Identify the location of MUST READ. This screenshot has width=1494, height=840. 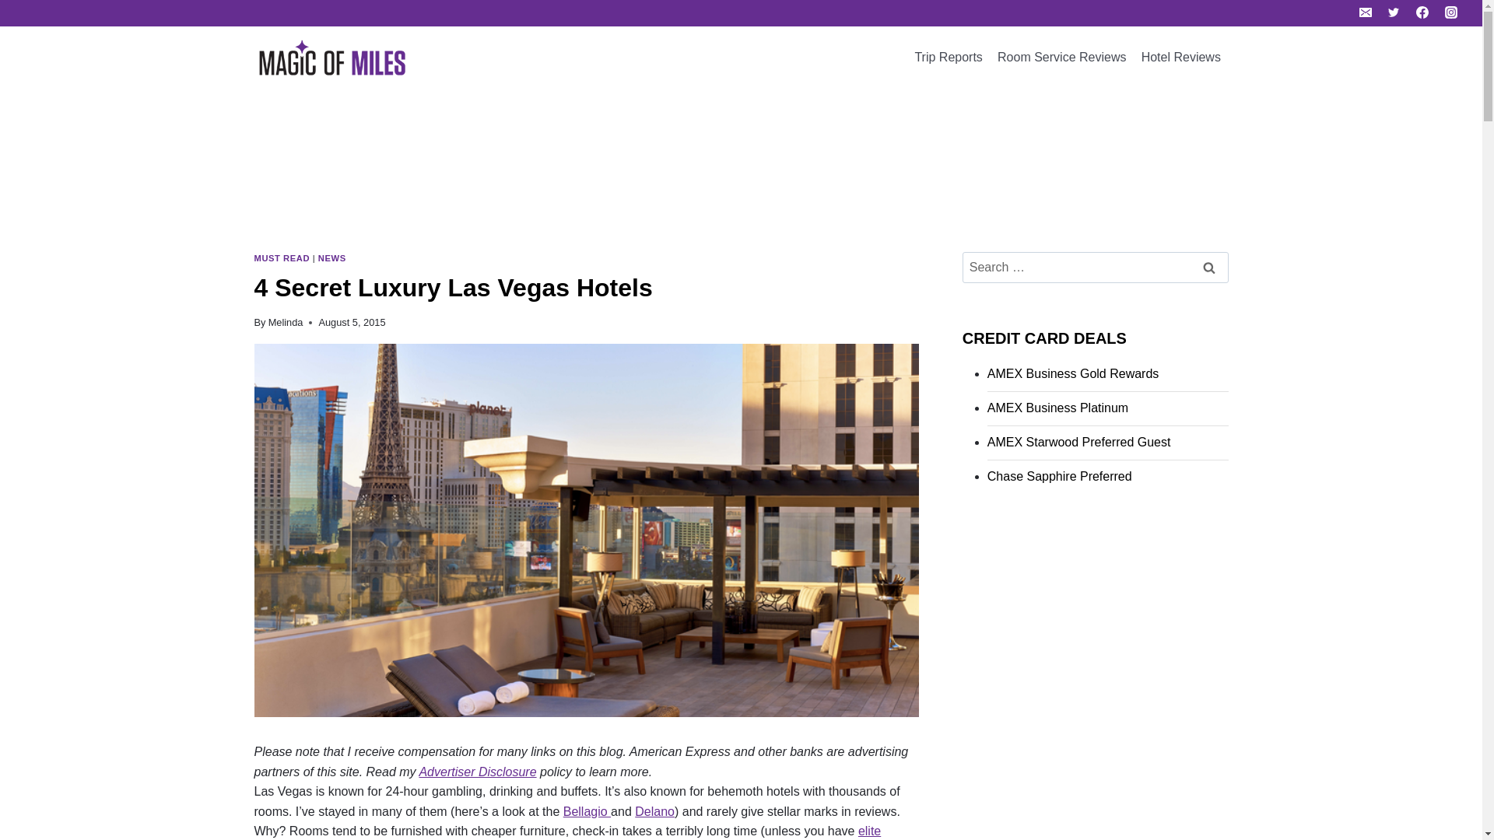
(282, 258).